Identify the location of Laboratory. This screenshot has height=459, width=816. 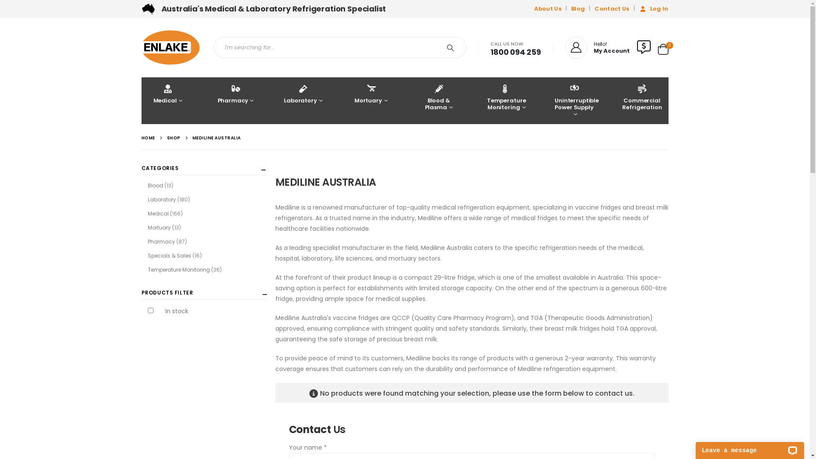
(162, 200).